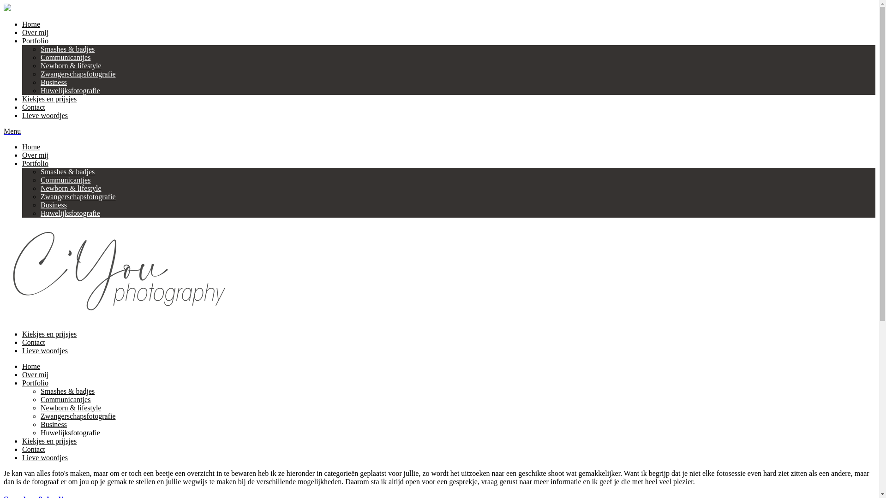 This screenshot has height=498, width=886. Describe the element at coordinates (35, 32) in the screenshot. I see `Over mij` at that location.